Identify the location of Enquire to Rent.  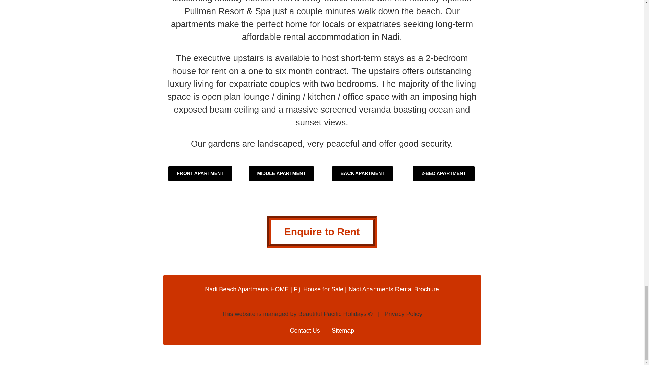
(322, 232).